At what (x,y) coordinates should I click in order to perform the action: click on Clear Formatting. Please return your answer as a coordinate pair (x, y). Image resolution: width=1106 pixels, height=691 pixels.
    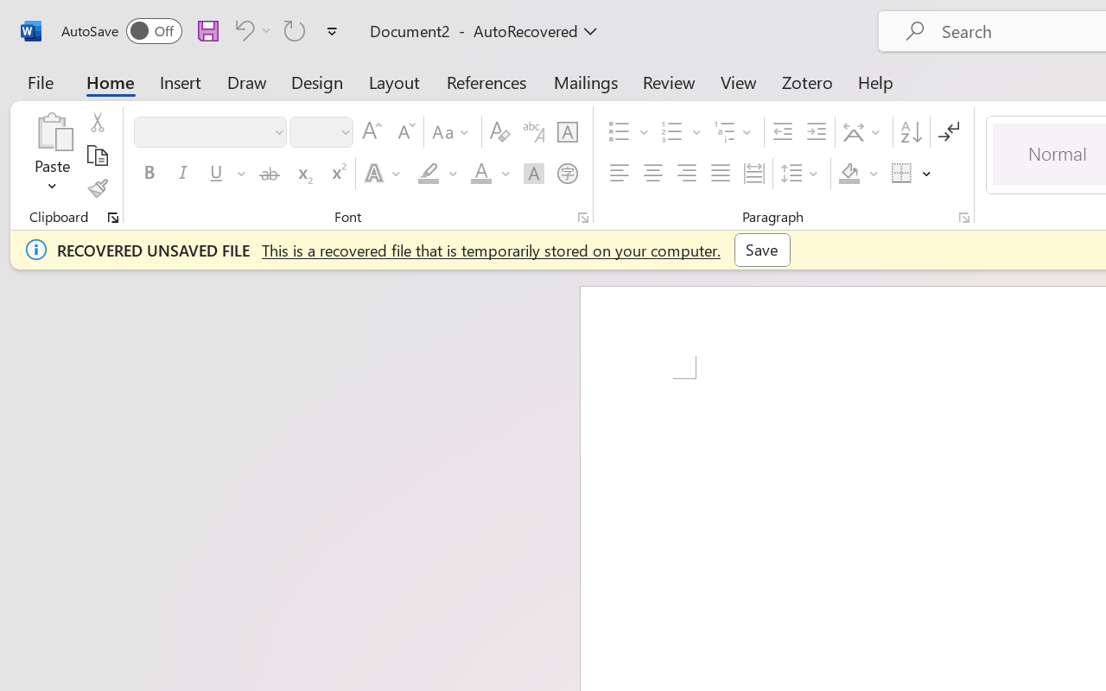
    Looking at the image, I should click on (499, 132).